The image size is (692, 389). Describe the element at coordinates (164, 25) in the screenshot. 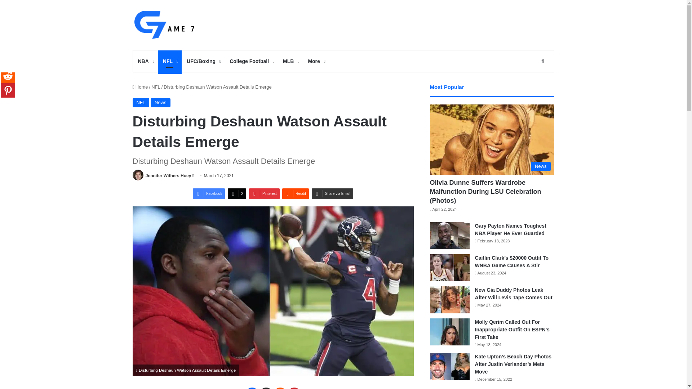

I see `GAME 7` at that location.